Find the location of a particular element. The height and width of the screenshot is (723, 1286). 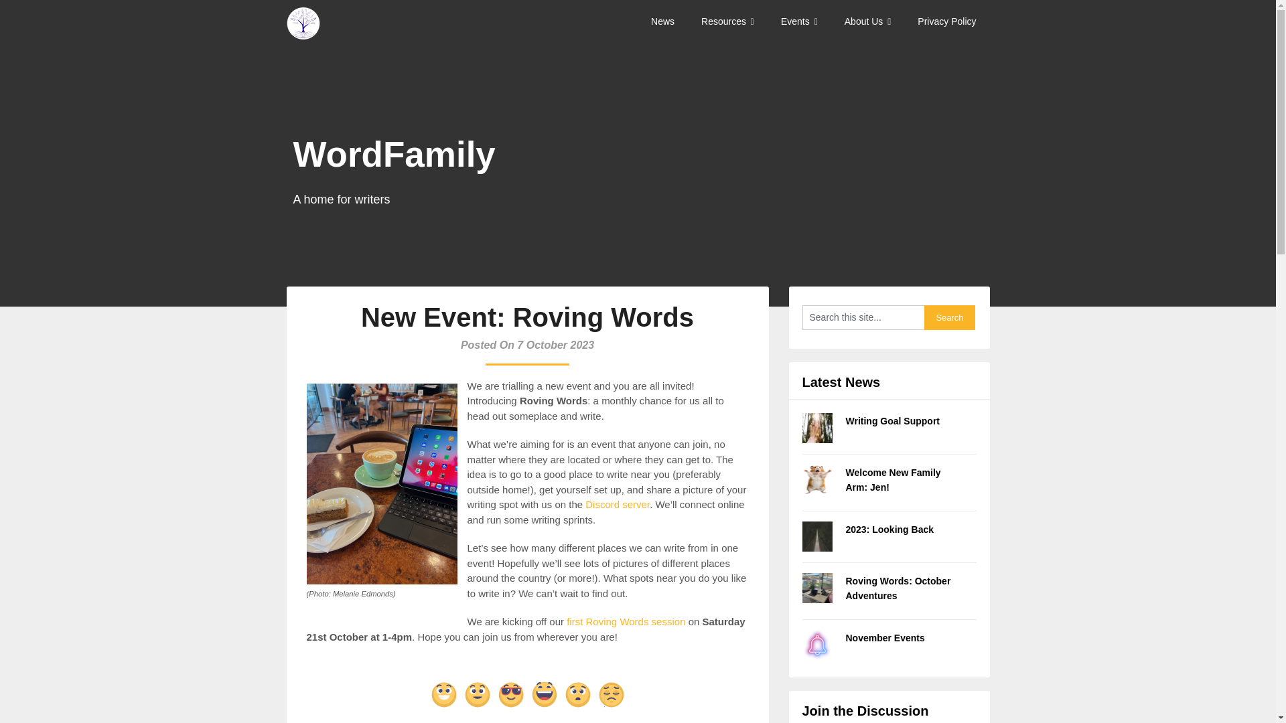

Permalink to 2023: Looking Back is located at coordinates (889, 530).